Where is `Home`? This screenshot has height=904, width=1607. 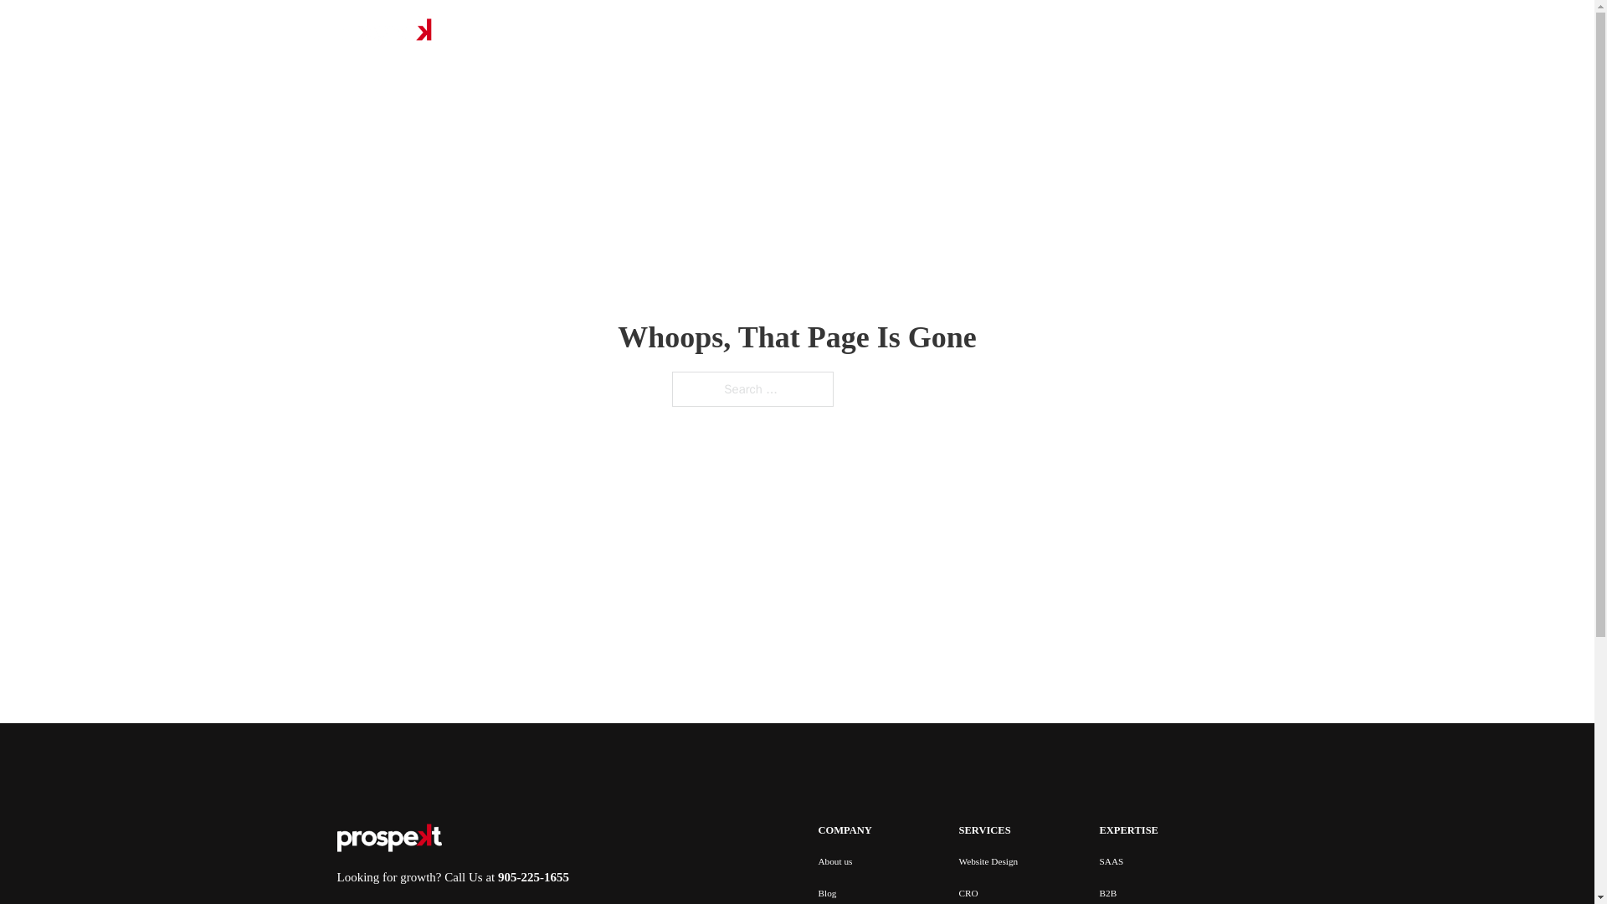
Home is located at coordinates (623, 33).